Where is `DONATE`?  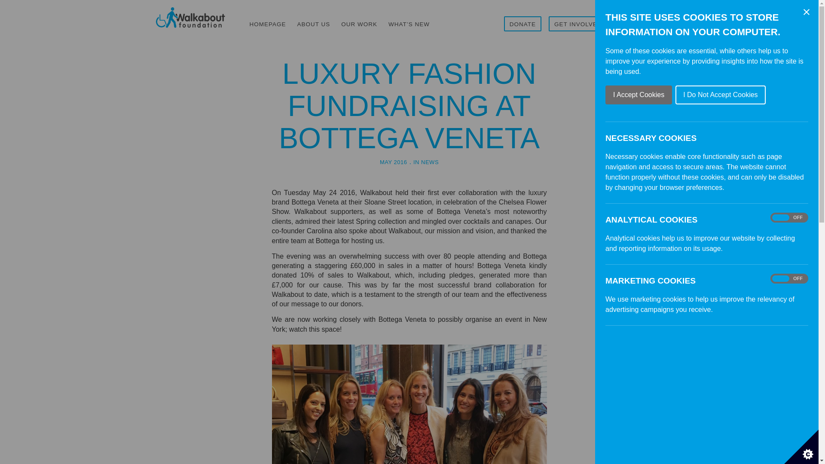 DONATE is located at coordinates (522, 19).